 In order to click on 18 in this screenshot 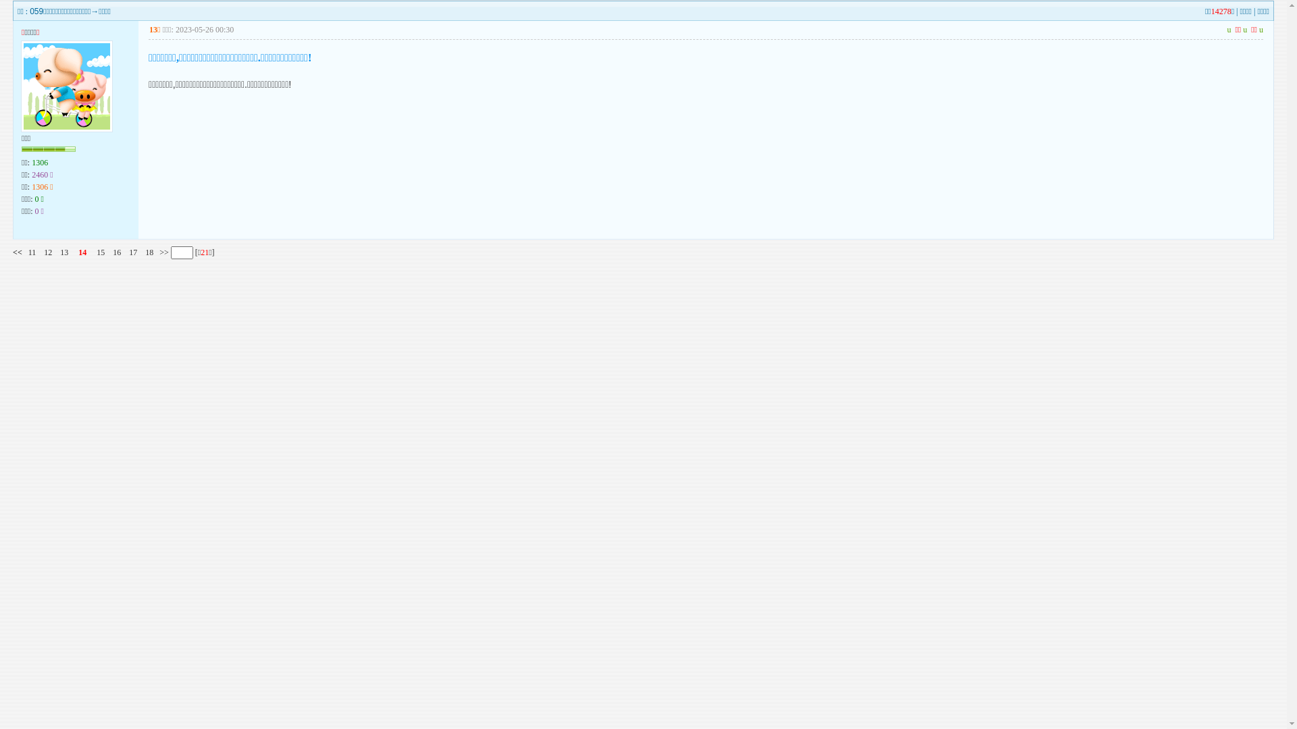, I will do `click(149, 252)`.